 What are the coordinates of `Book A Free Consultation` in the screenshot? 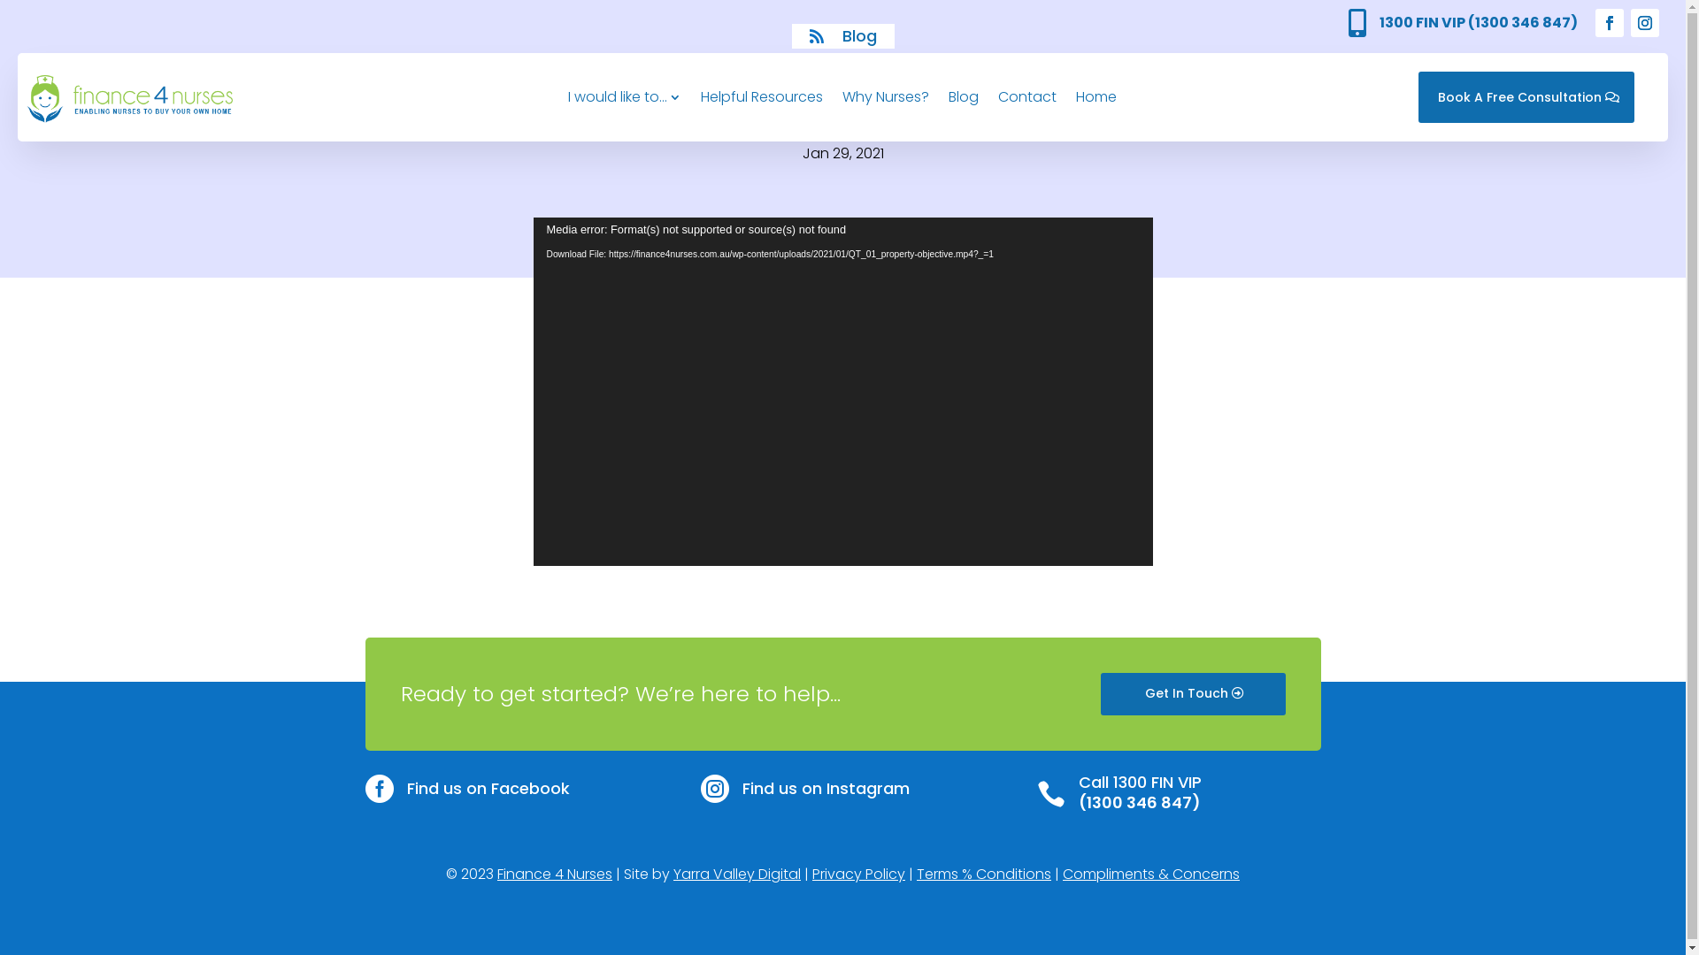 It's located at (1526, 97).